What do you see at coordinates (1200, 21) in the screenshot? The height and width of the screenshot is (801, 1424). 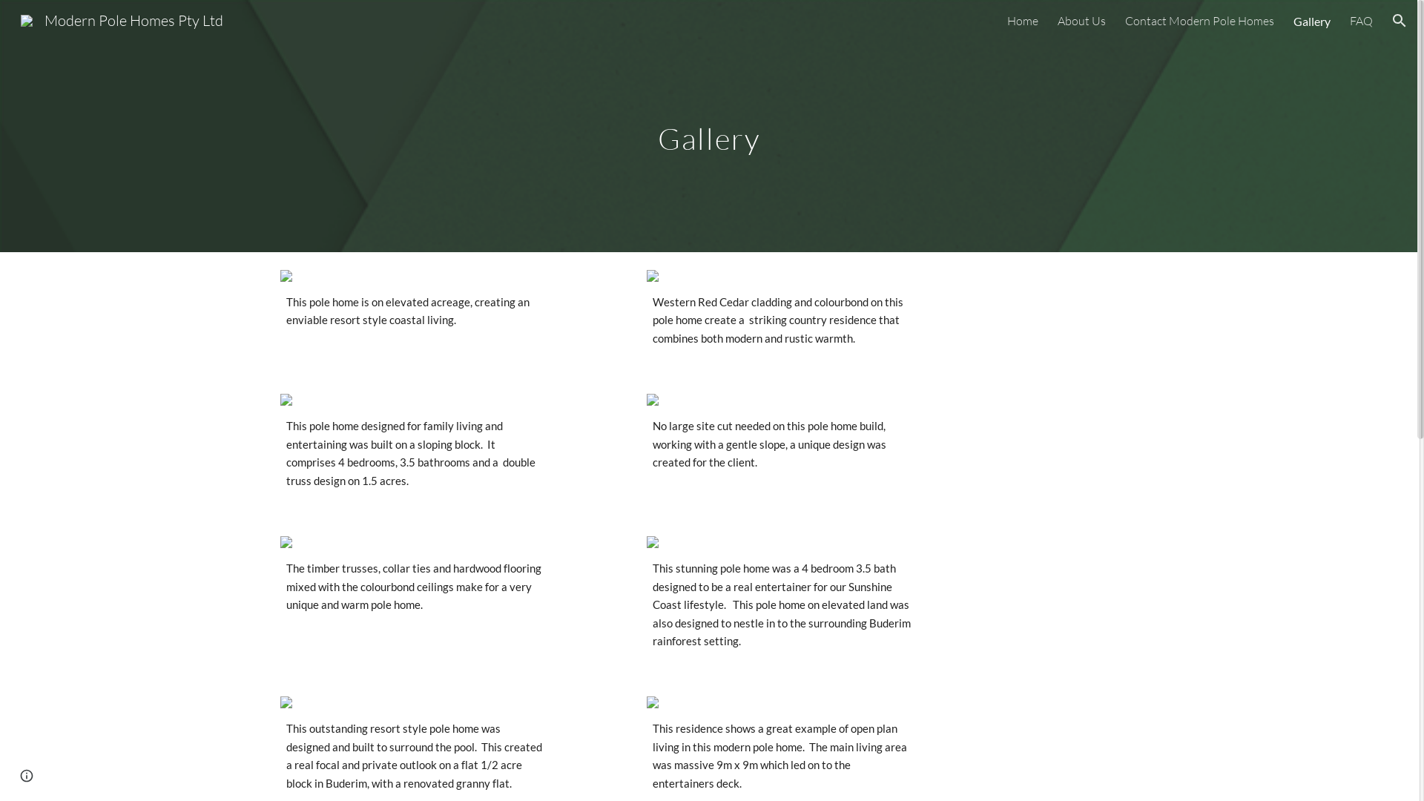 I see `Contact Modern Pole Homes` at bounding box center [1200, 21].